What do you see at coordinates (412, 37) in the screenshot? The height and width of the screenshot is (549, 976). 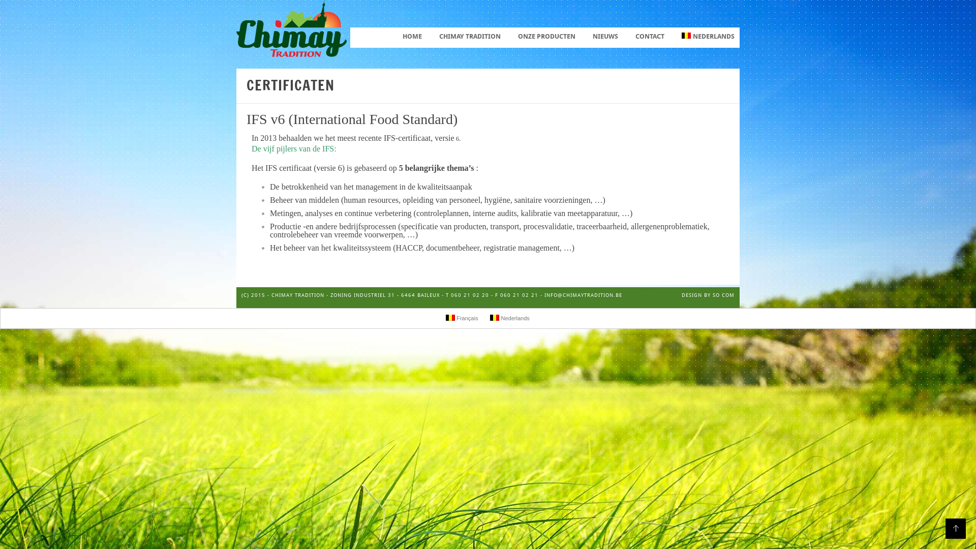 I see `HOME` at bounding box center [412, 37].